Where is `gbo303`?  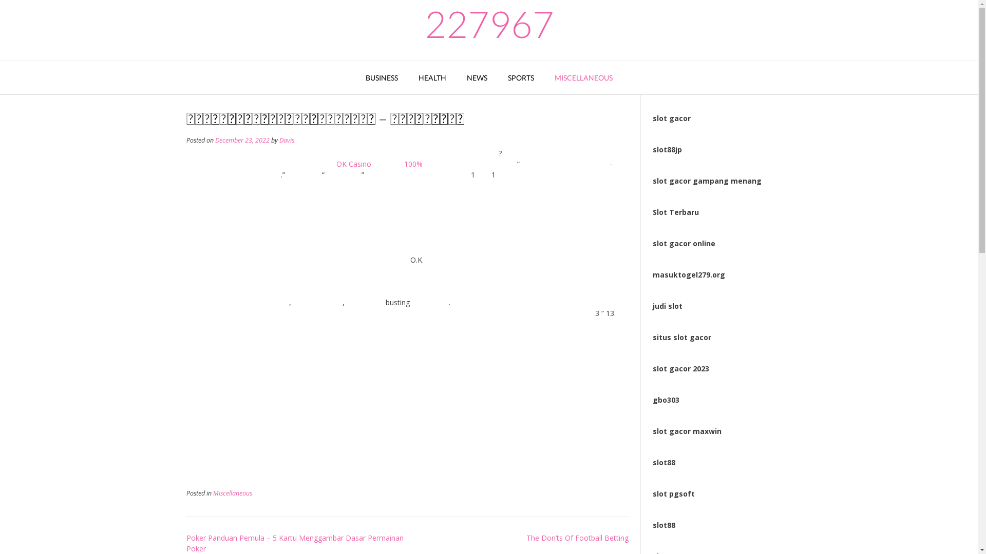 gbo303 is located at coordinates (666, 400).